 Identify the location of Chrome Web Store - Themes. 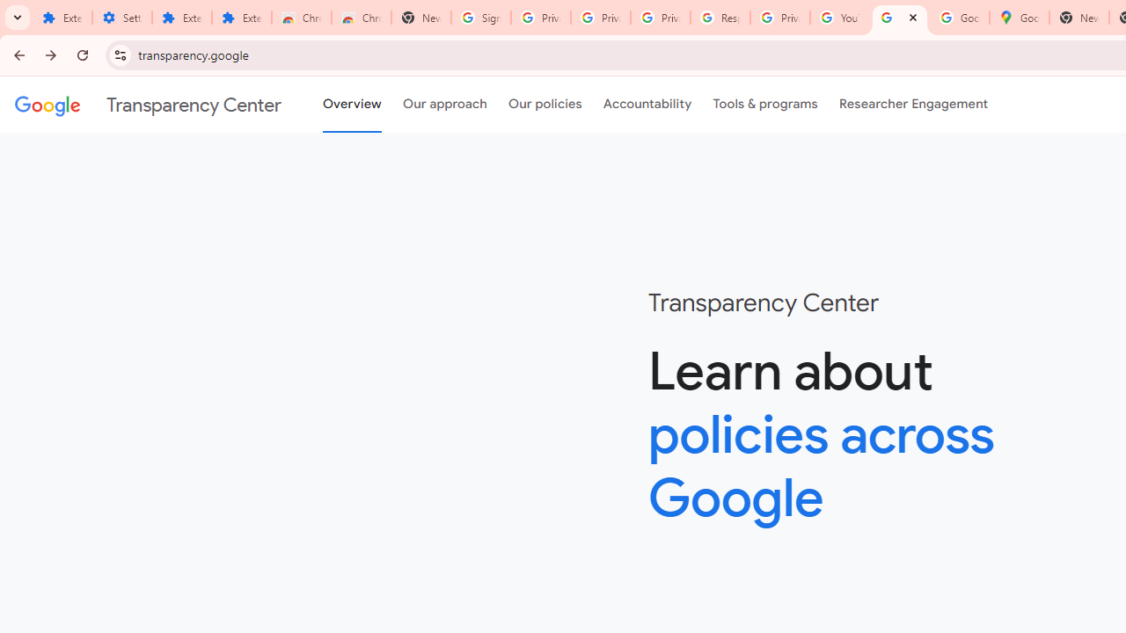
(362, 18).